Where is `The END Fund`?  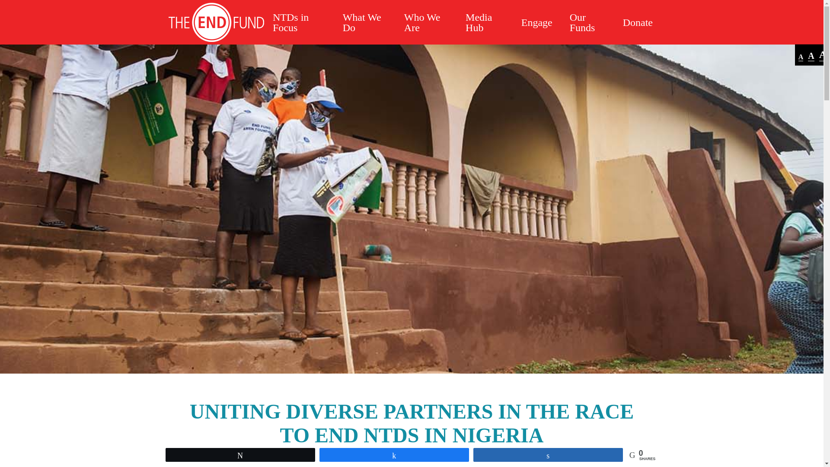
The END Fund is located at coordinates (216, 22).